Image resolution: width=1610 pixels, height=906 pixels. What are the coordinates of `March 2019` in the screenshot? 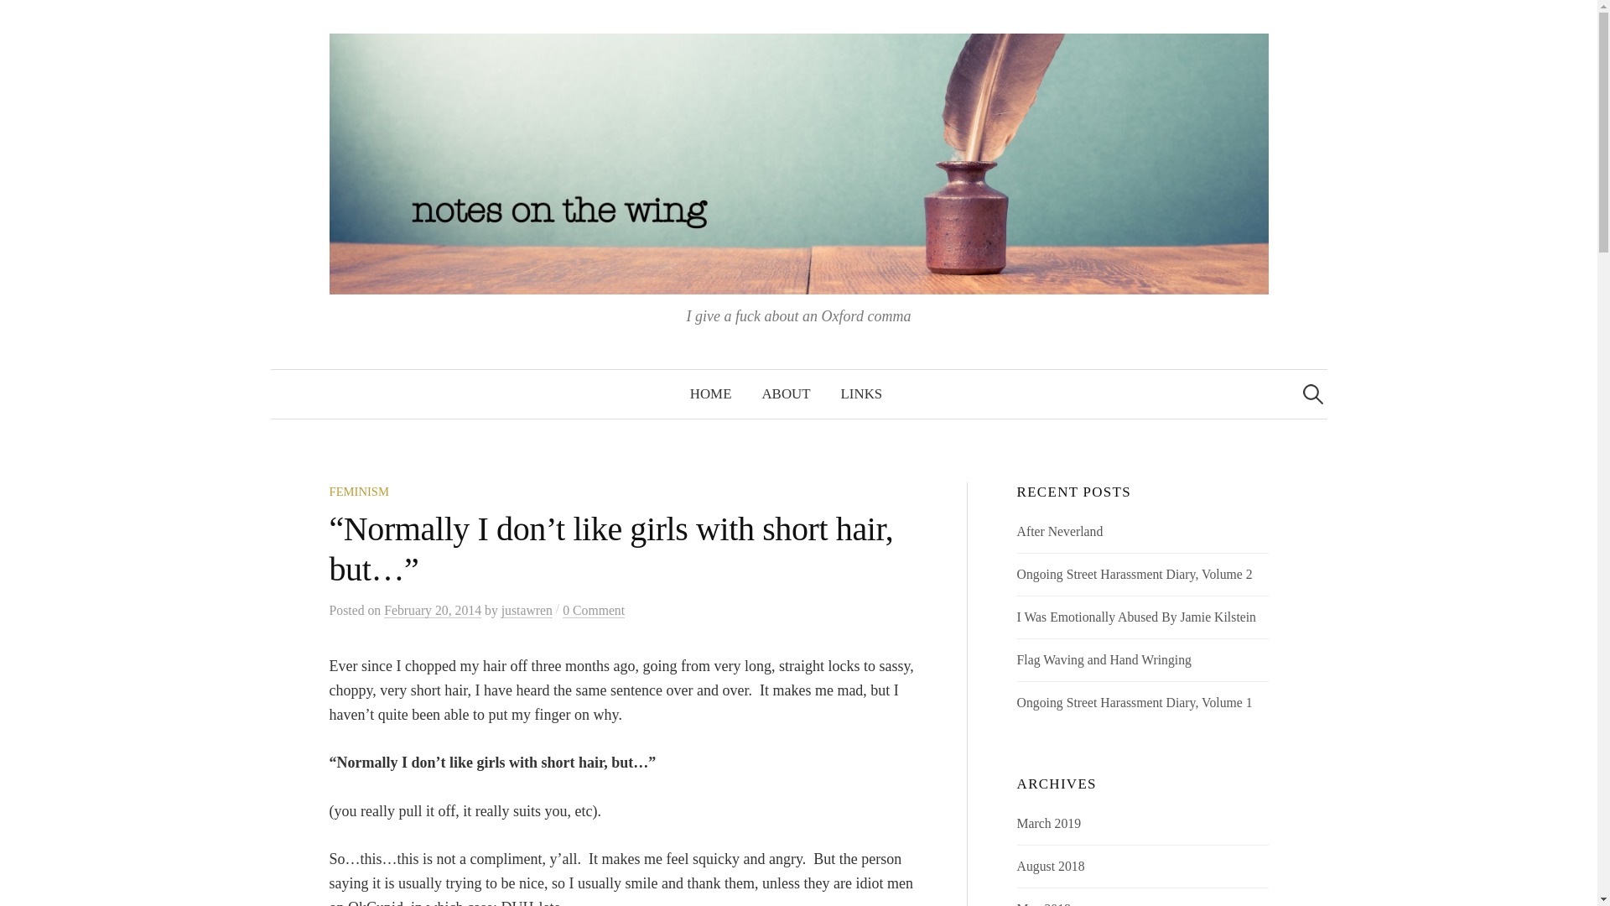 It's located at (1050, 824).